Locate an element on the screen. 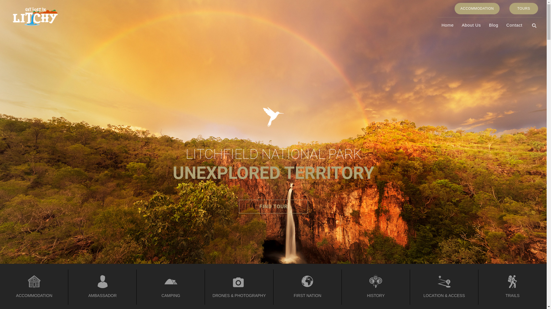  FIRST NATION is located at coordinates (307, 287).